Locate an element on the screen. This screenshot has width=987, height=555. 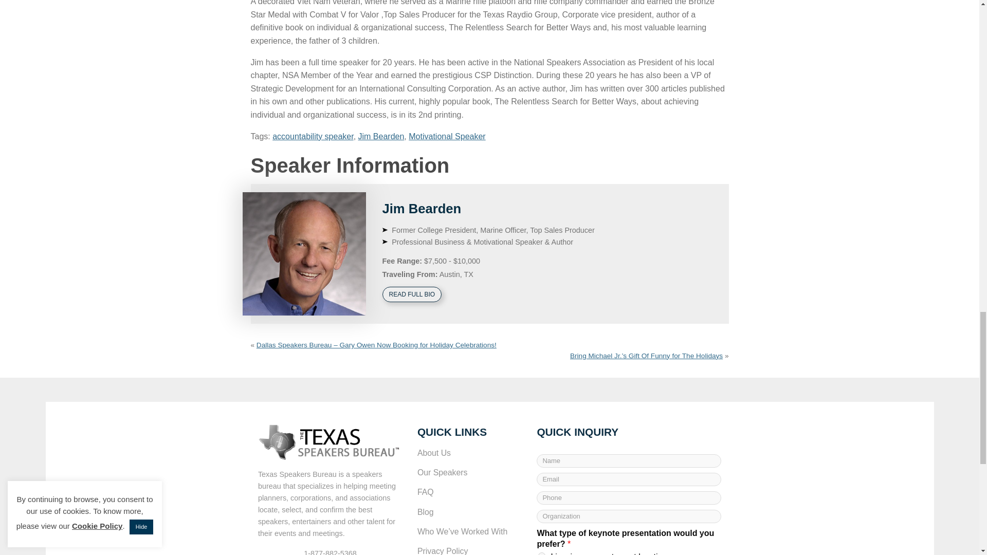
READ FULL BIO is located at coordinates (413, 293).